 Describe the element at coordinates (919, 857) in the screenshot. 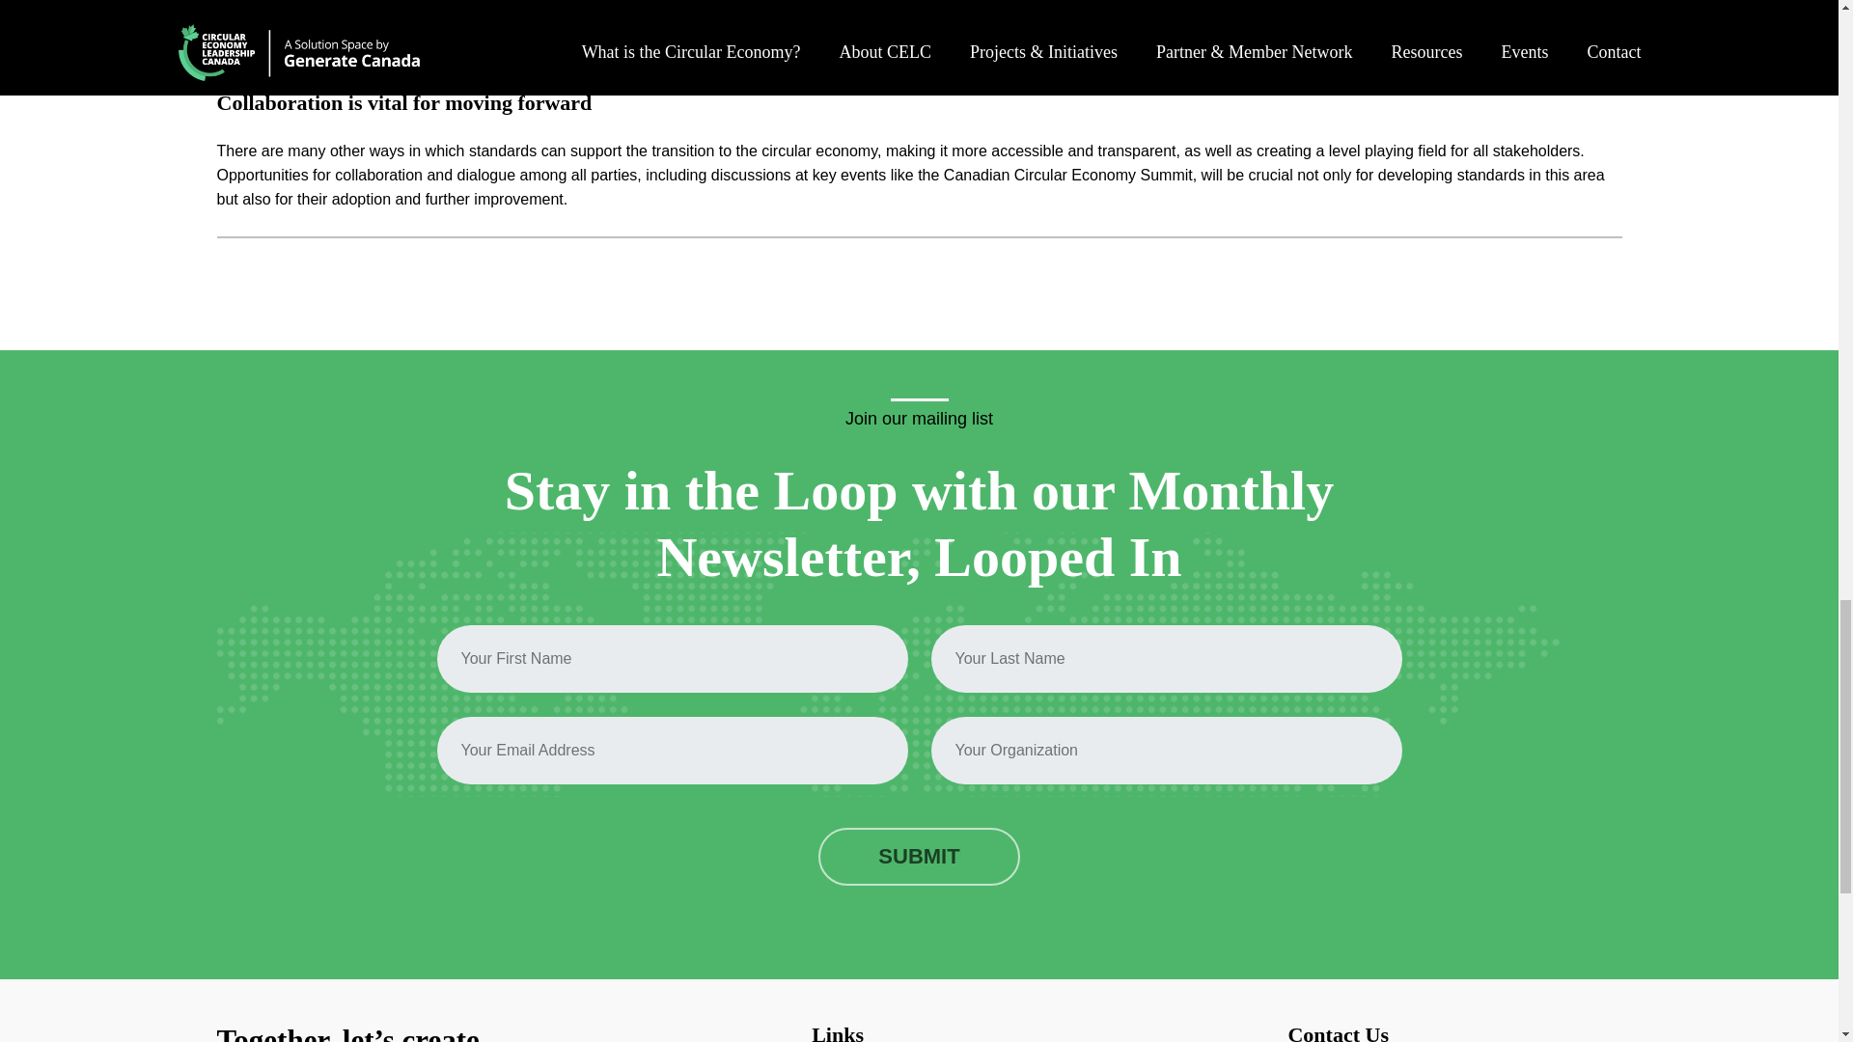

I see `Submit` at that location.